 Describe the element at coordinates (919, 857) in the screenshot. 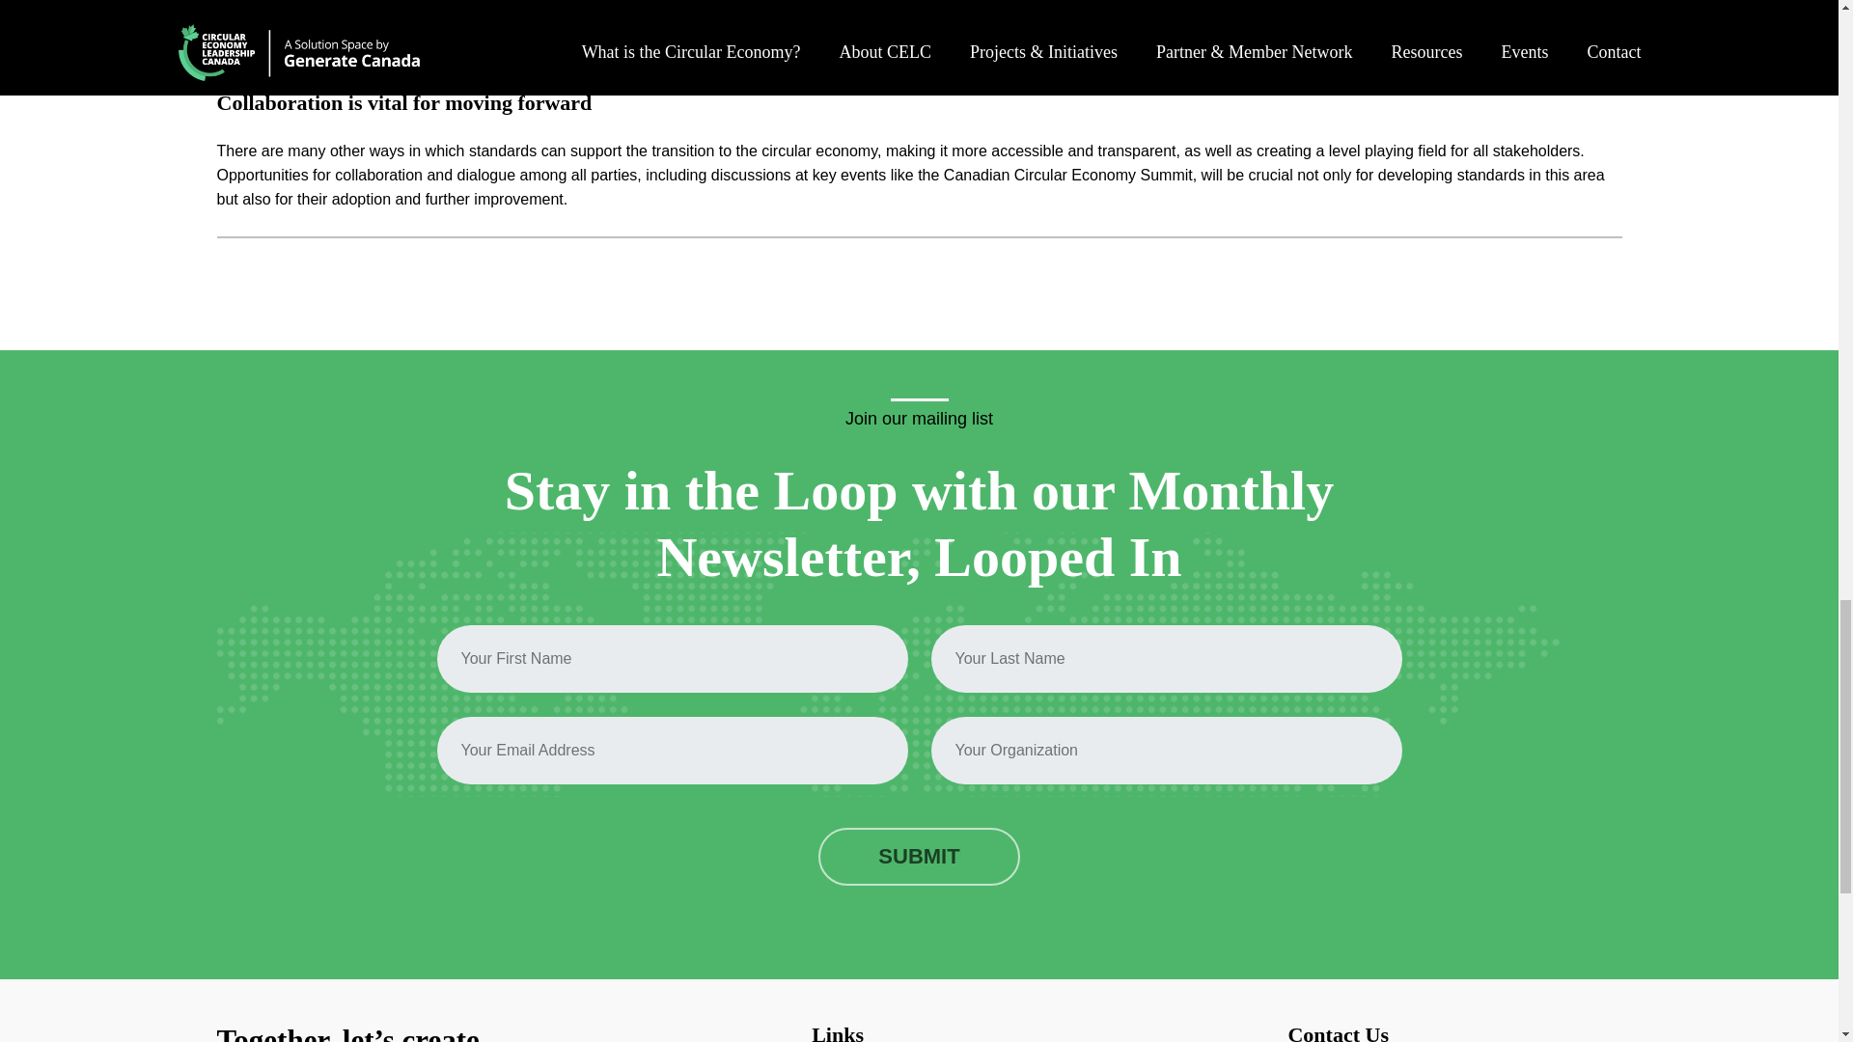

I see `Submit` at that location.